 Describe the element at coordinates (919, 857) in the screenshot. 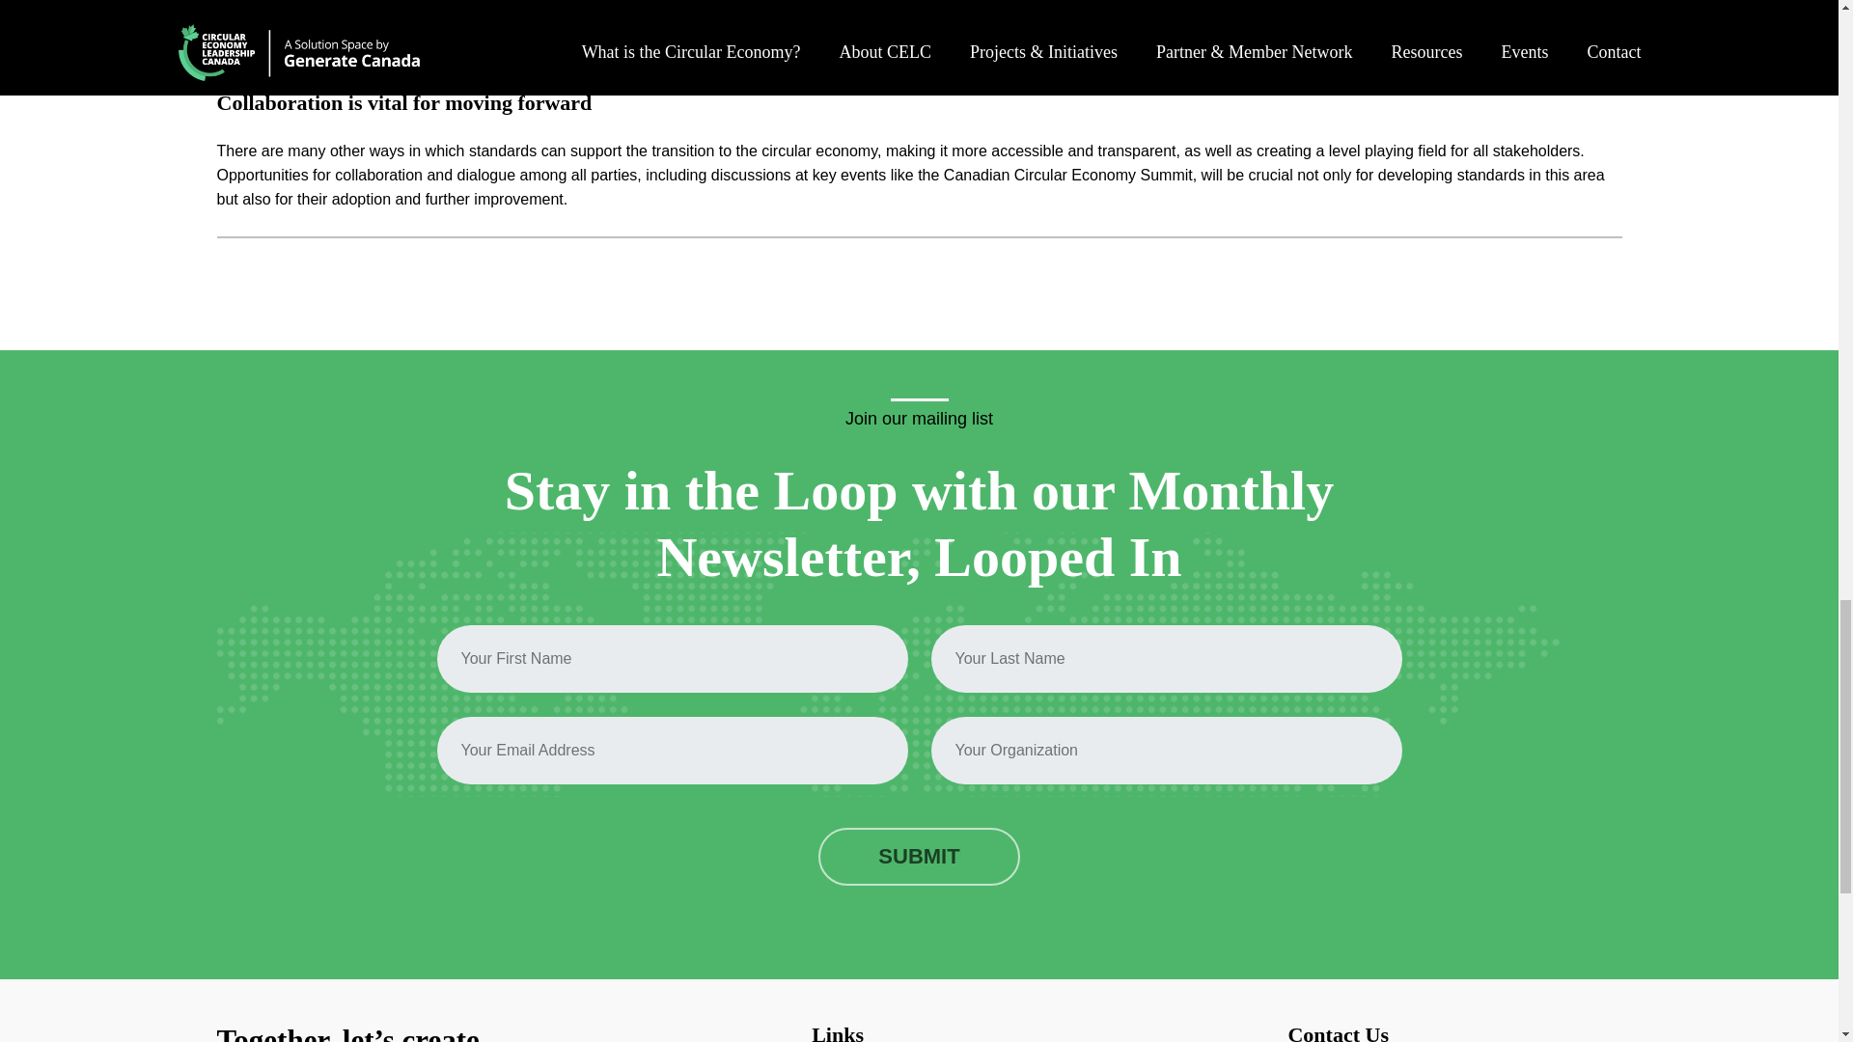

I see `Submit` at that location.